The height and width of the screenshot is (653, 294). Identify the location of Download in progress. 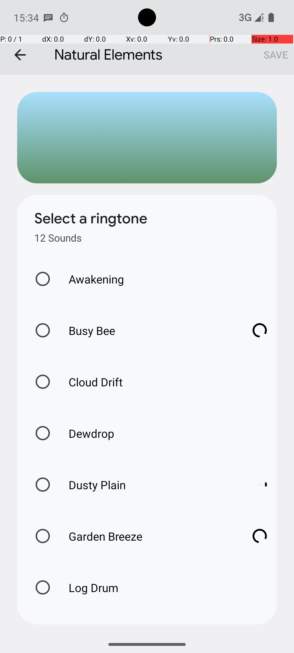
(260, 330).